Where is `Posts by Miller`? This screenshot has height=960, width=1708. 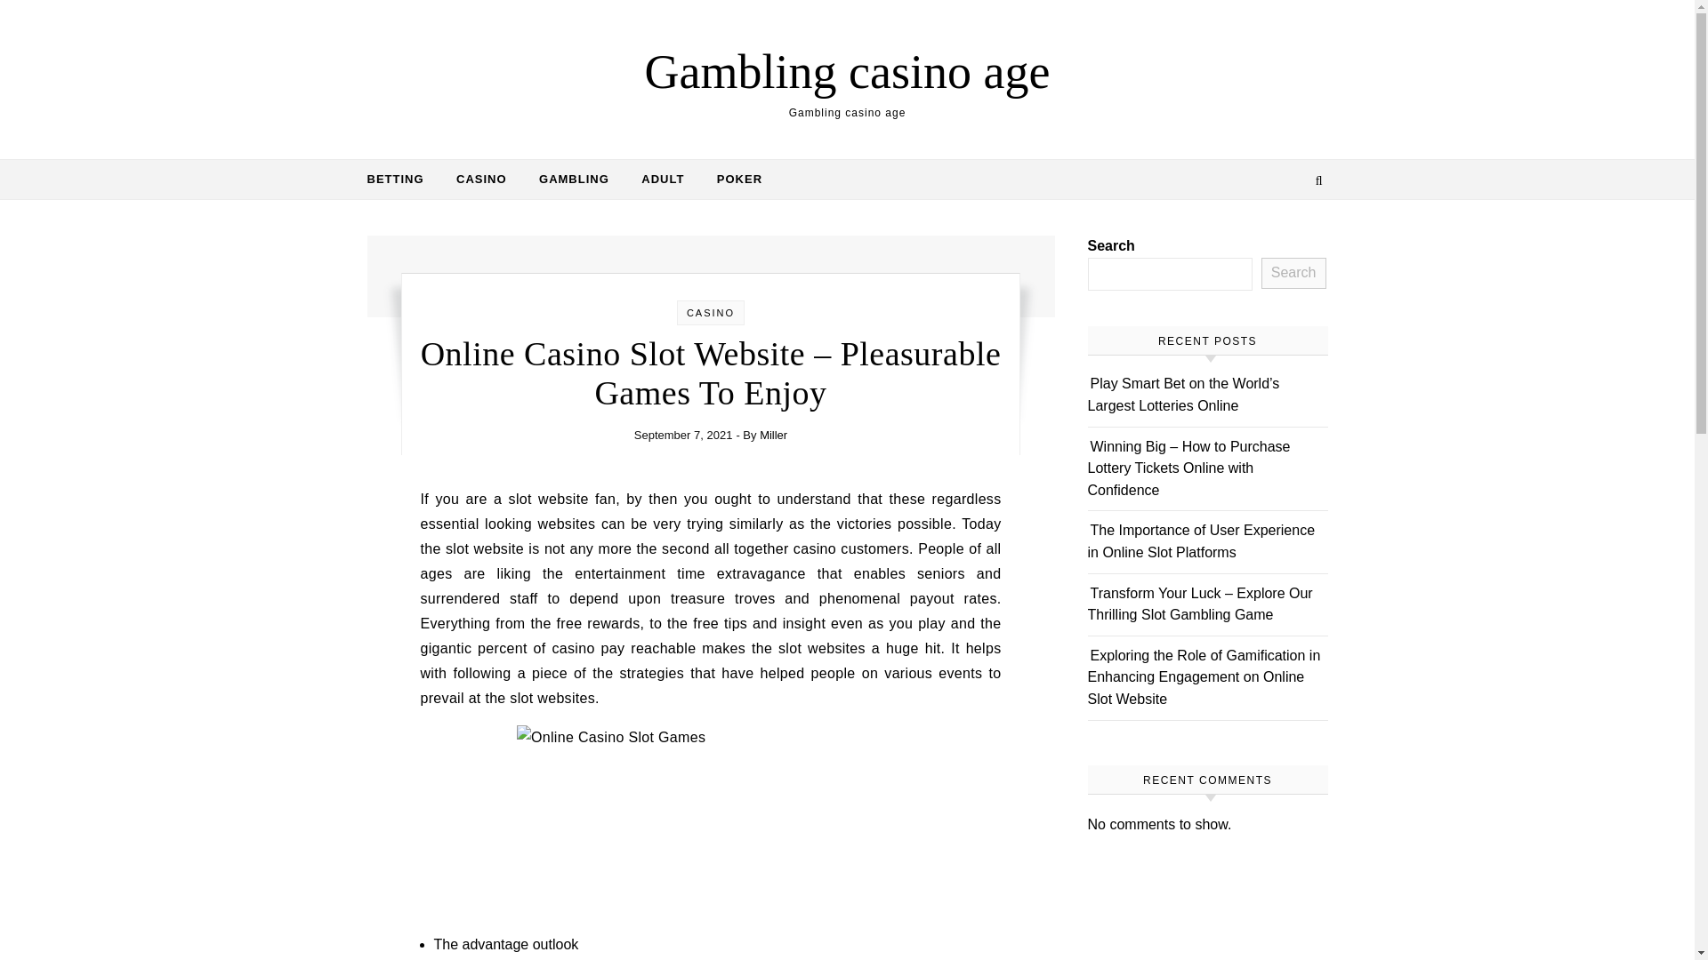
Posts by Miller is located at coordinates (774, 434).